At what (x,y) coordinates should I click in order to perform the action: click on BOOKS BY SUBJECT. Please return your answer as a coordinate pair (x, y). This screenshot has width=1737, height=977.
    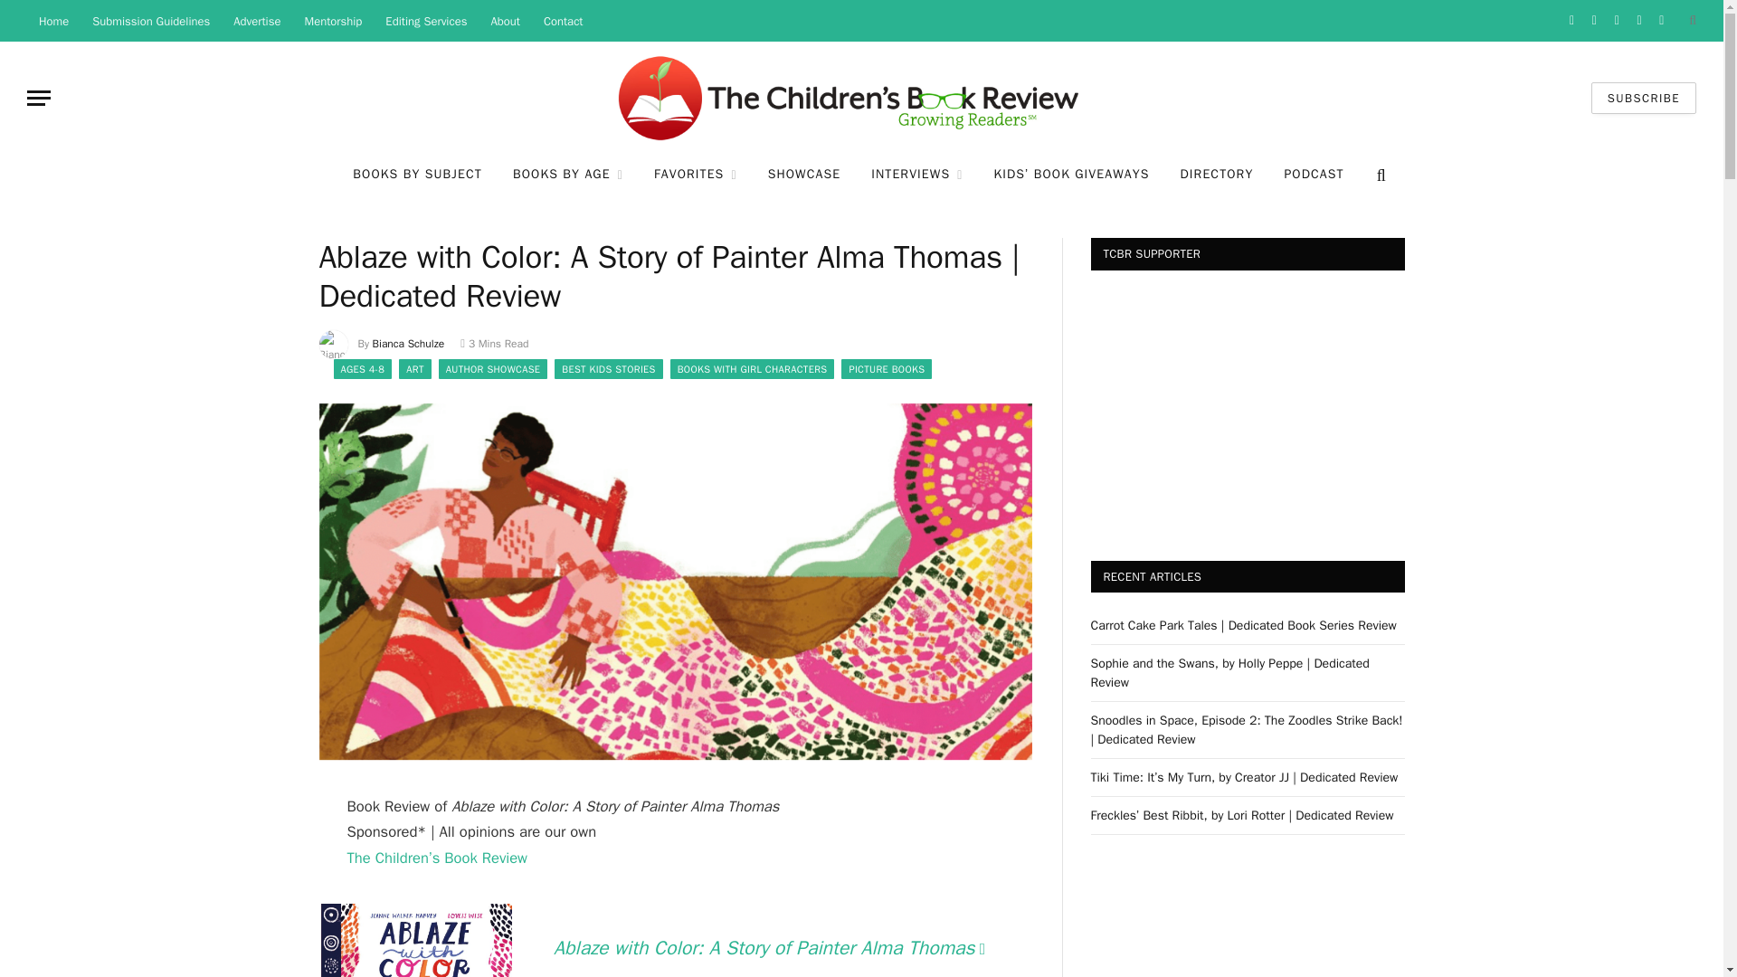
    Looking at the image, I should click on (416, 175).